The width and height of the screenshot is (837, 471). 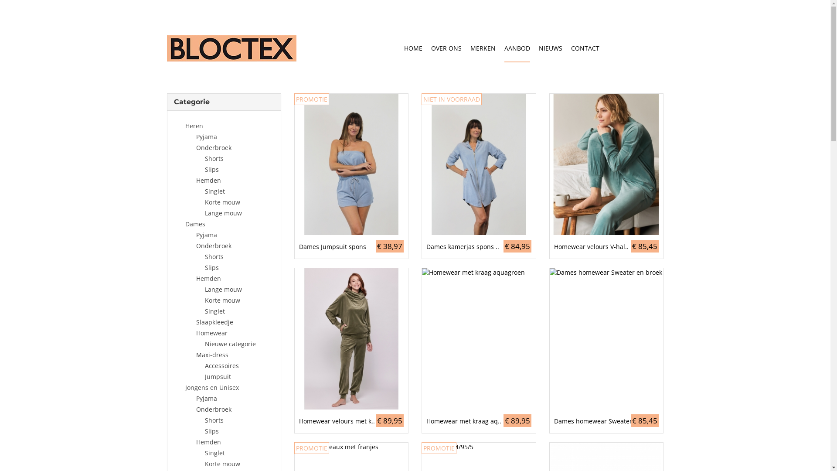 I want to click on ICON, so click(x=646, y=48).